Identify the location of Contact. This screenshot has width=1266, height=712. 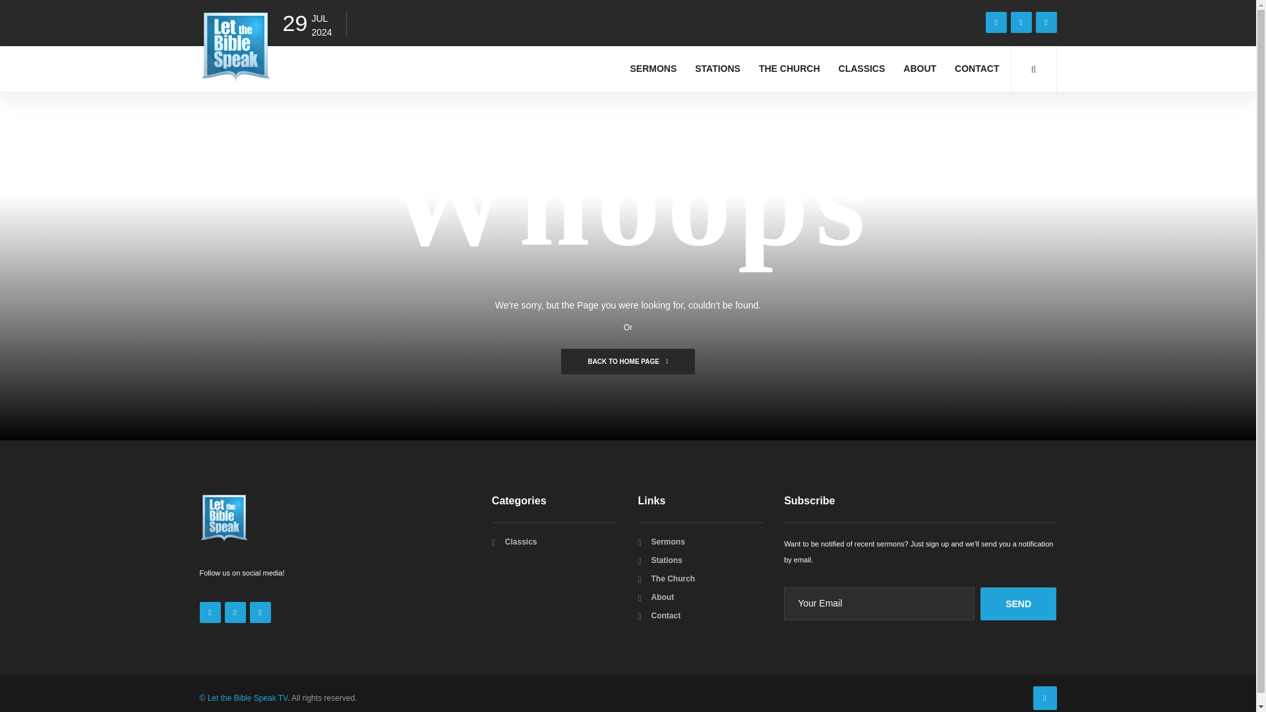
(665, 615).